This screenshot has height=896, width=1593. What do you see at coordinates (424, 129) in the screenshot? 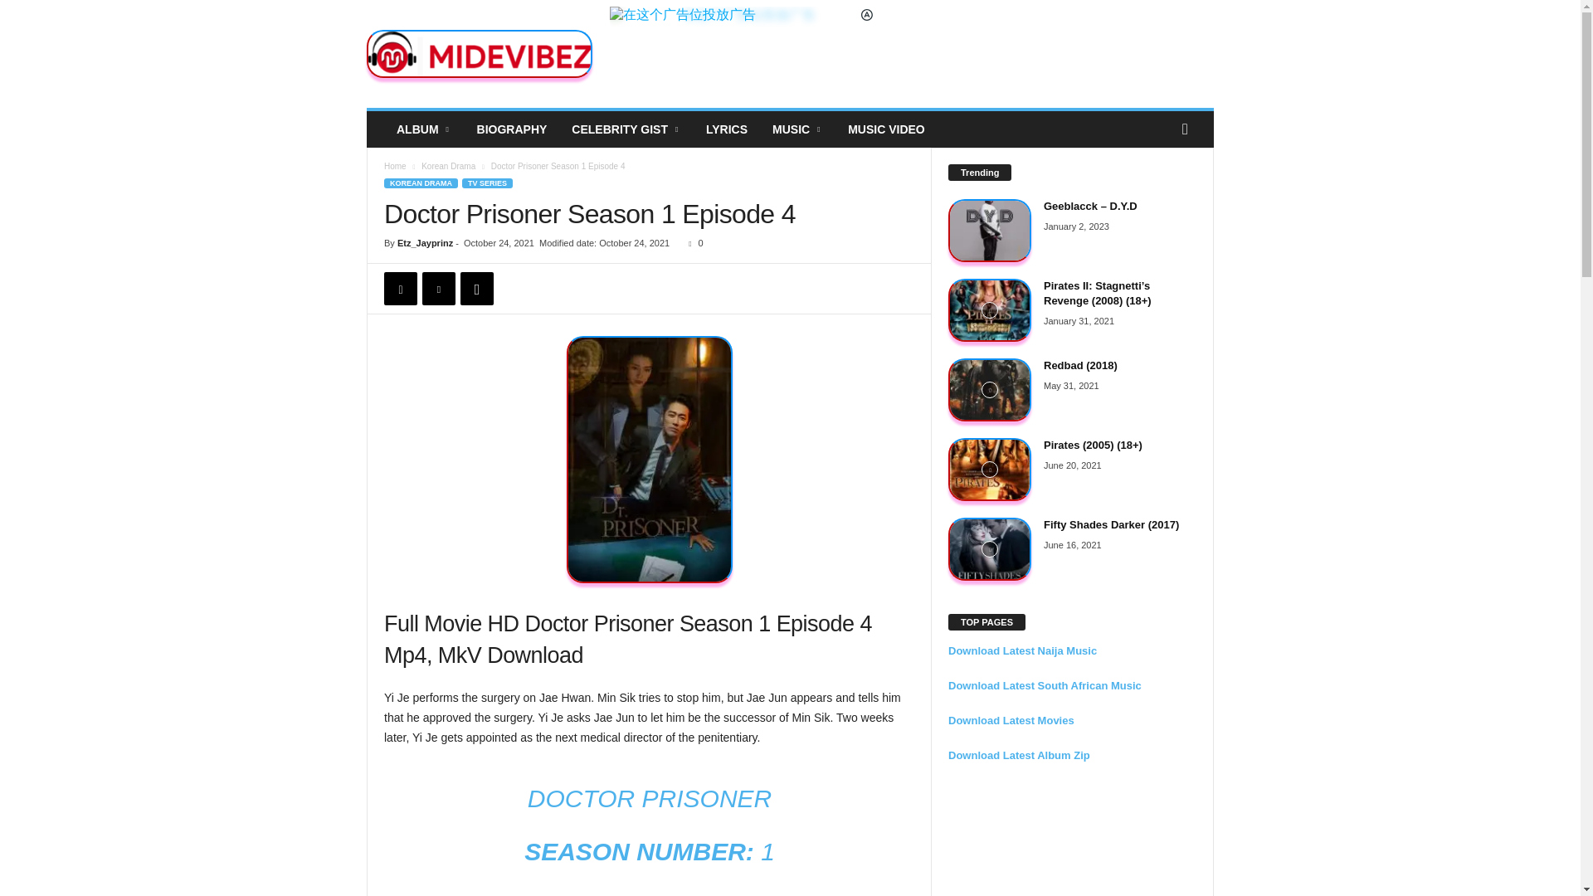
I see `ALBUM` at bounding box center [424, 129].